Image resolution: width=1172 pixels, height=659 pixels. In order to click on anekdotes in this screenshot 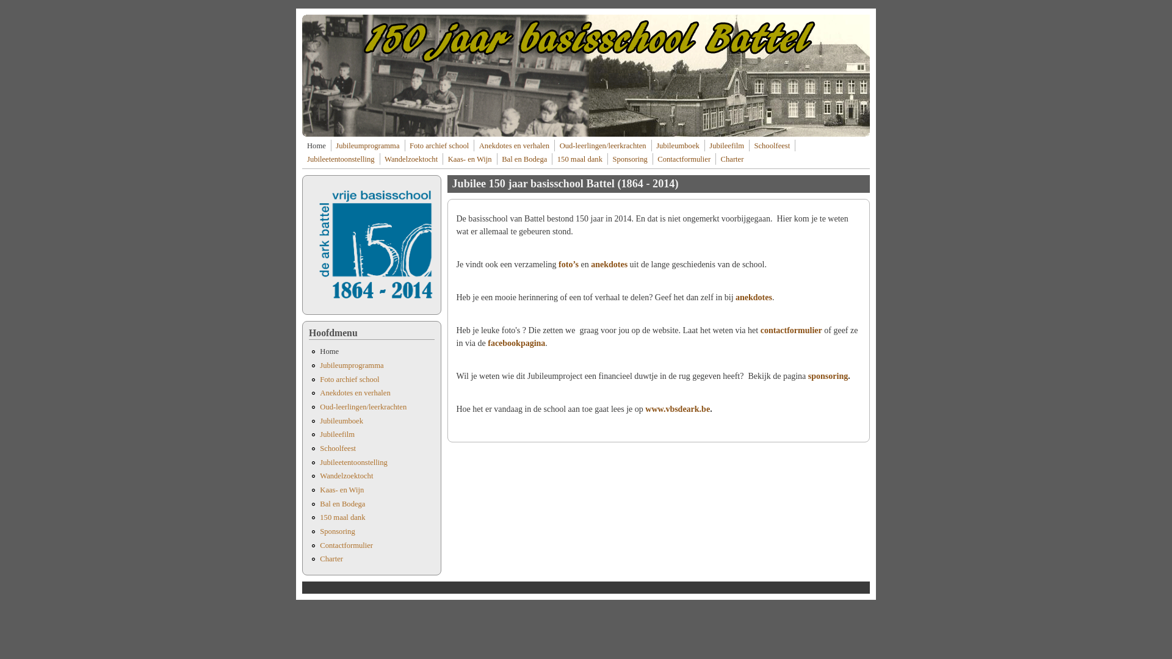, I will do `click(754, 298)`.